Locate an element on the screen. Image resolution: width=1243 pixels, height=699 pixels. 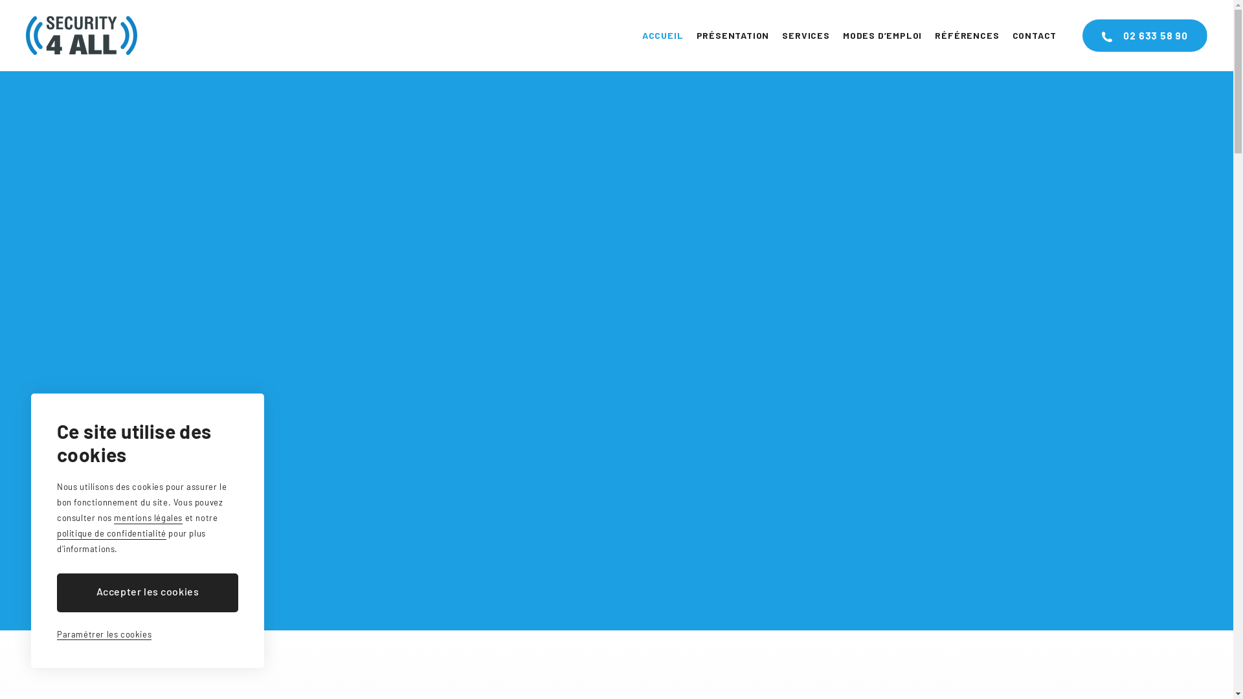
02 633 58 90 is located at coordinates (1145, 36).